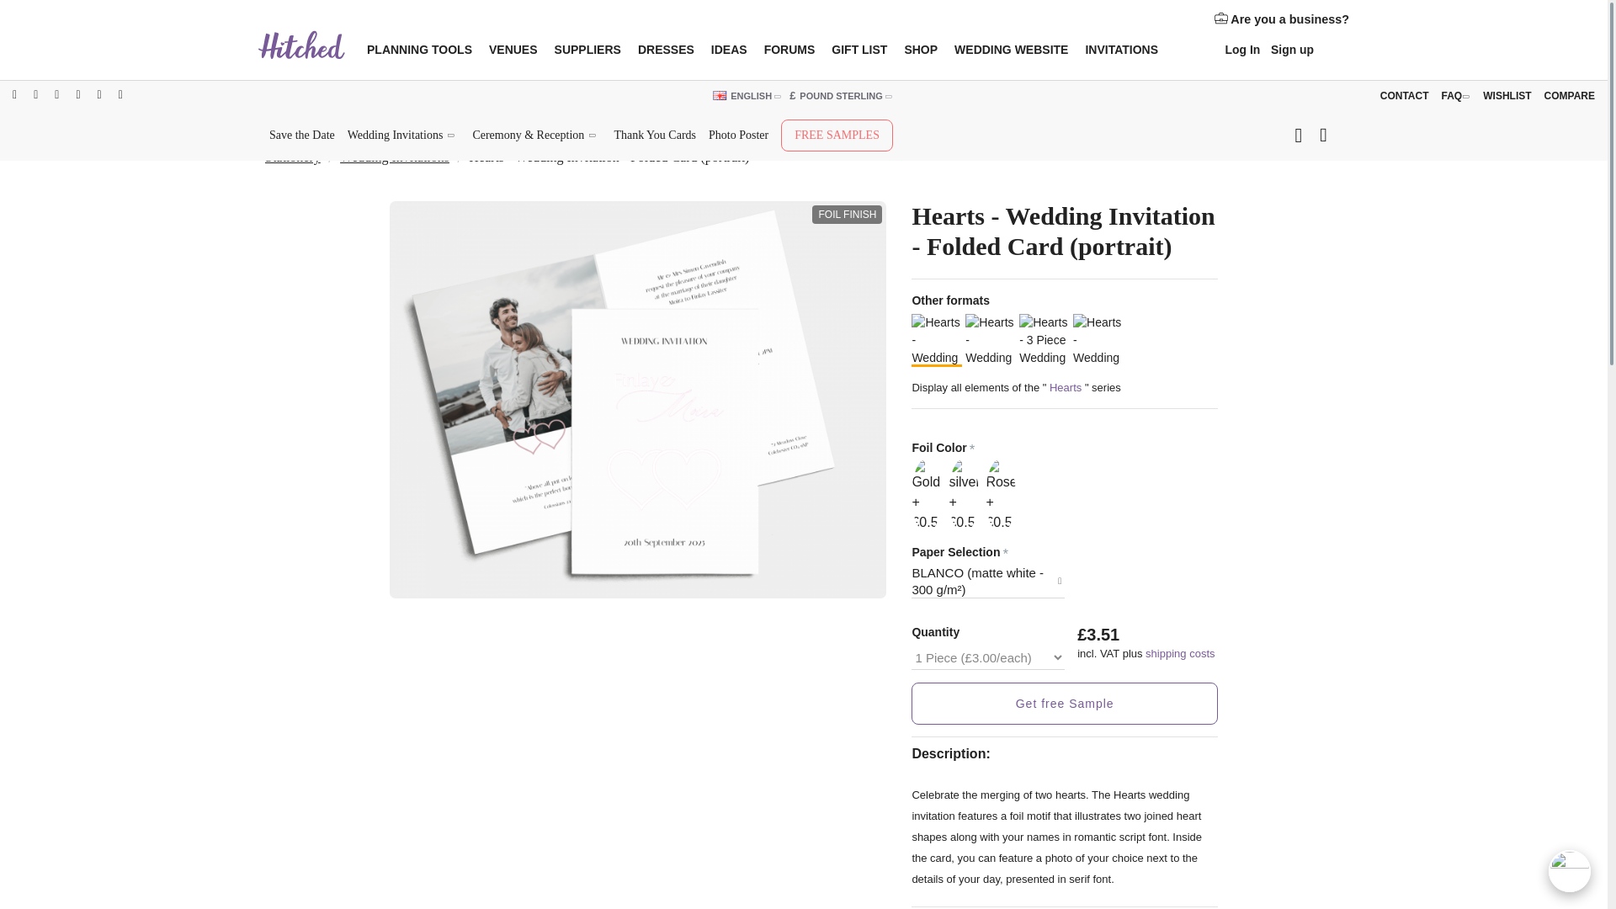 This screenshot has width=1616, height=909. Describe the element at coordinates (419, 50) in the screenshot. I see `PLANNING TOOLS` at that location.